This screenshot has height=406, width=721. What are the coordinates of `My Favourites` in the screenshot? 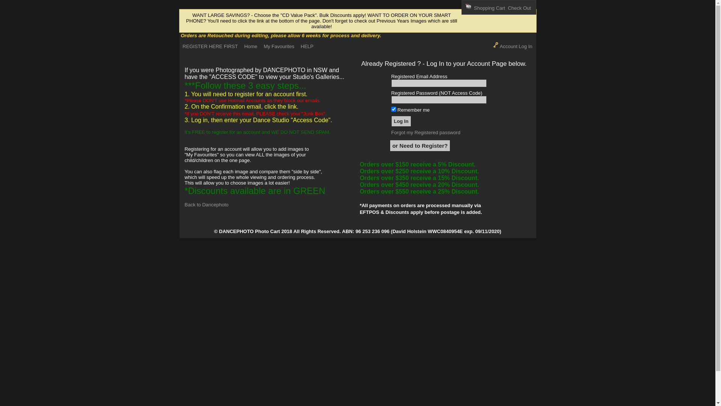 It's located at (282, 47).